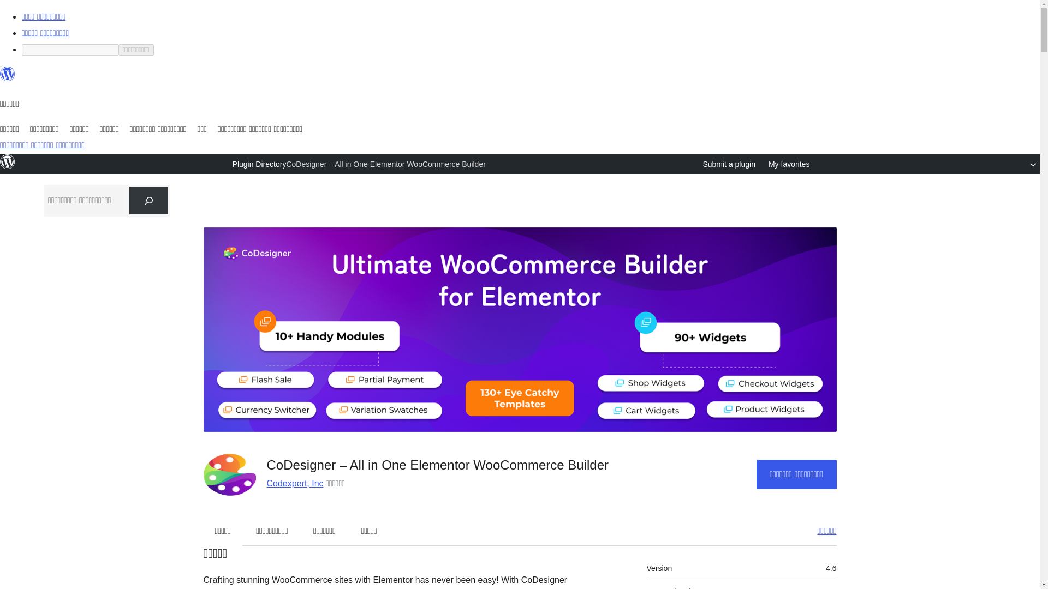  Describe the element at coordinates (8, 161) in the screenshot. I see `WordPress.org` at that location.